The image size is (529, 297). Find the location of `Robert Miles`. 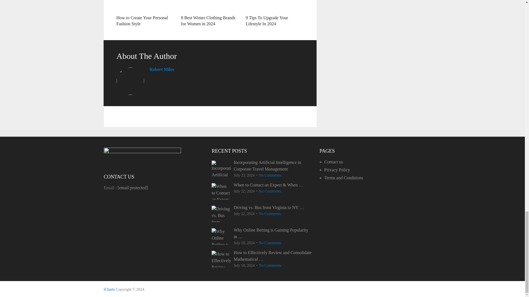

Robert Miles is located at coordinates (161, 69).